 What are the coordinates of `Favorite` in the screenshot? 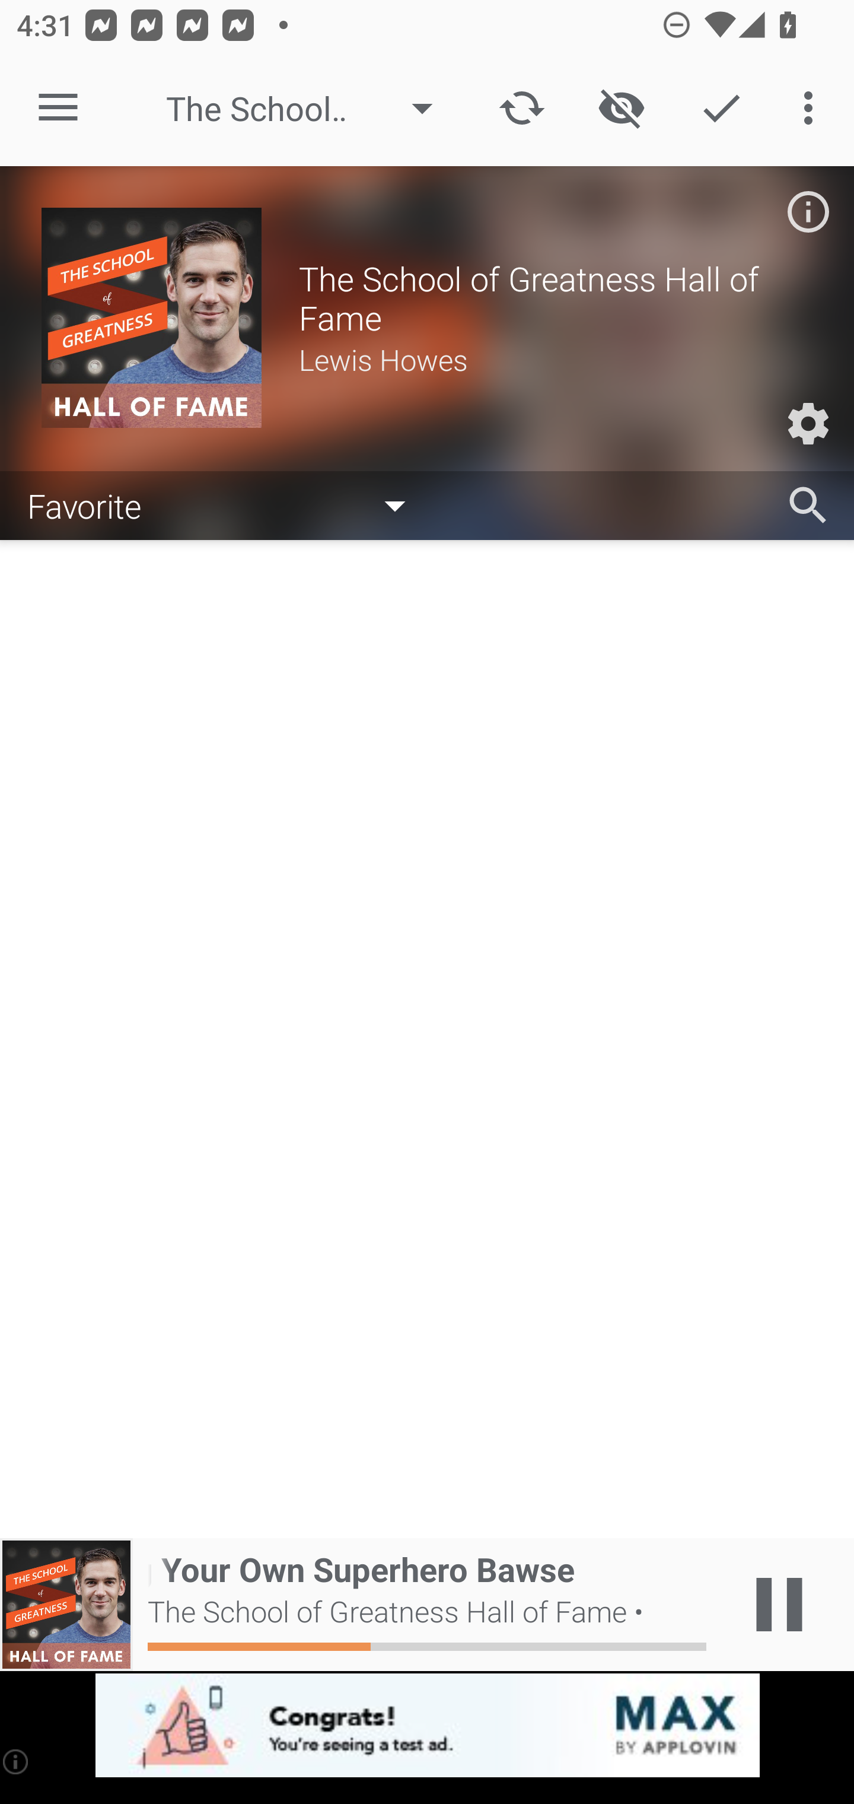 It's located at (228, 504).